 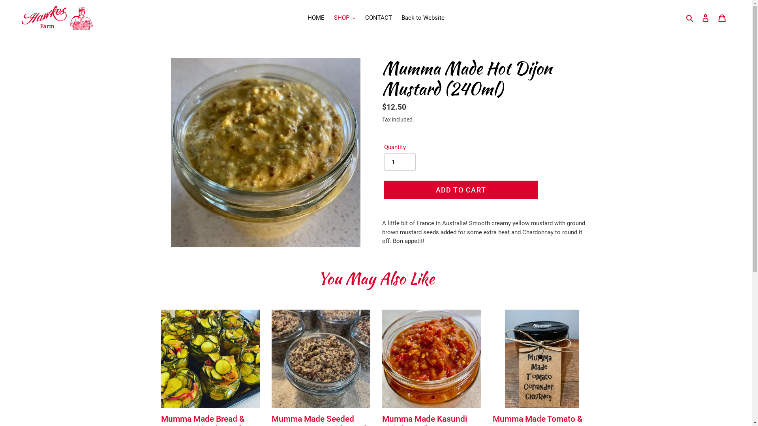 What do you see at coordinates (345, 18) in the screenshot?
I see `SHOP` at bounding box center [345, 18].